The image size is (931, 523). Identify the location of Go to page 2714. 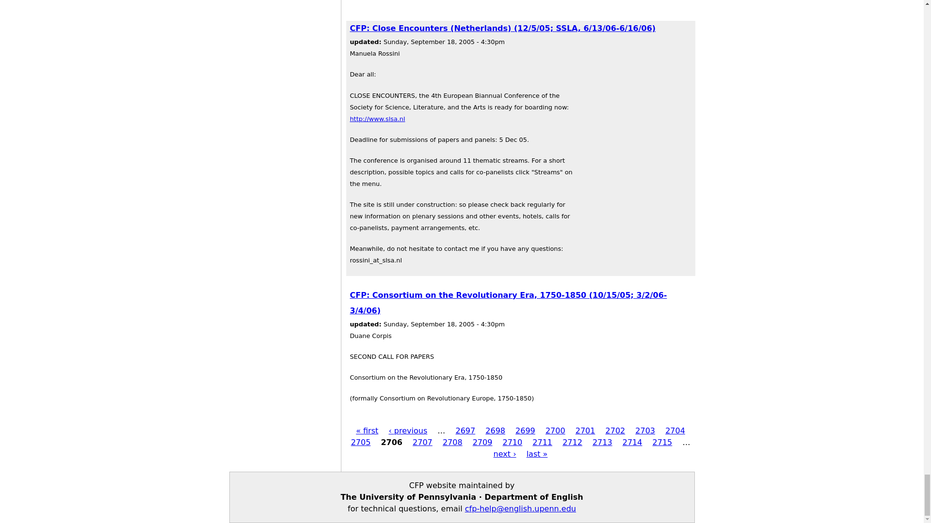
(632, 442).